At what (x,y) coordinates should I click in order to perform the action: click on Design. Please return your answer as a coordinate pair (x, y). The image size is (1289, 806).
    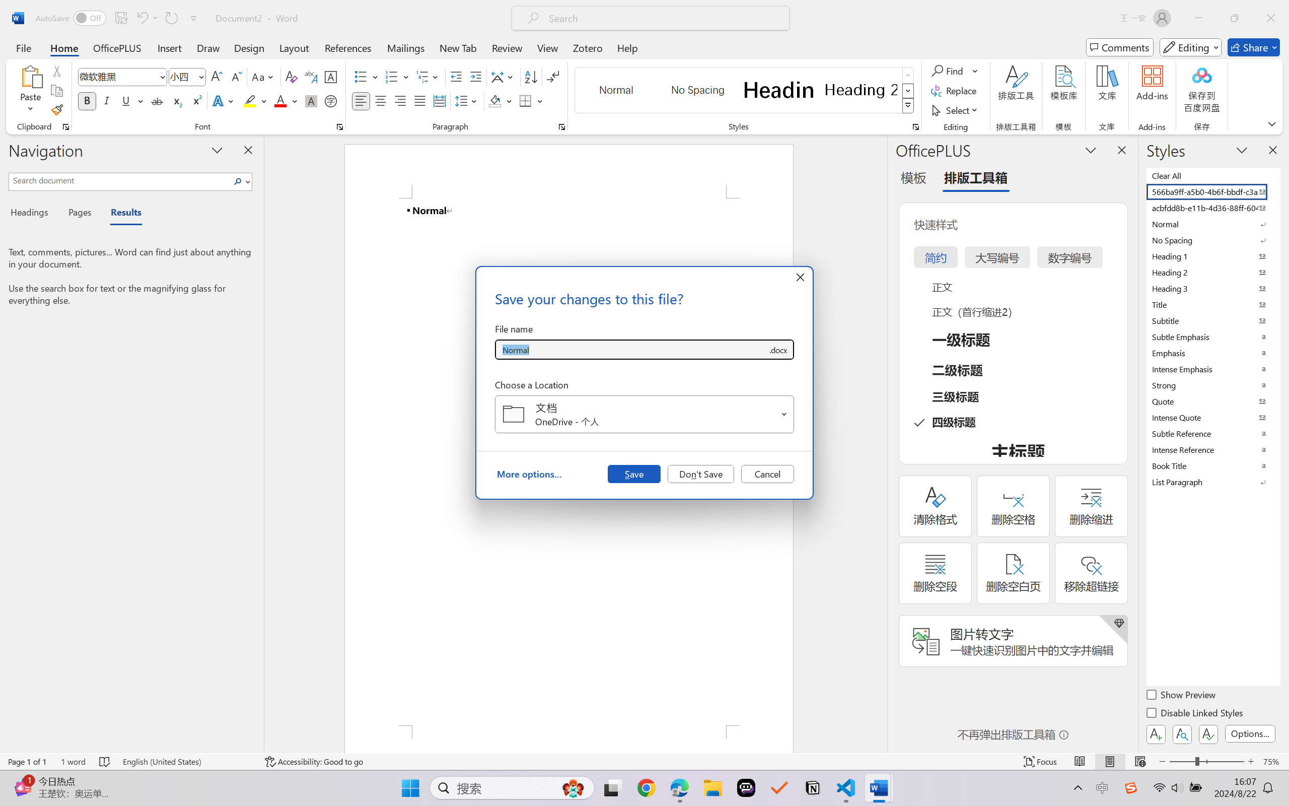
    Looking at the image, I should click on (249, 47).